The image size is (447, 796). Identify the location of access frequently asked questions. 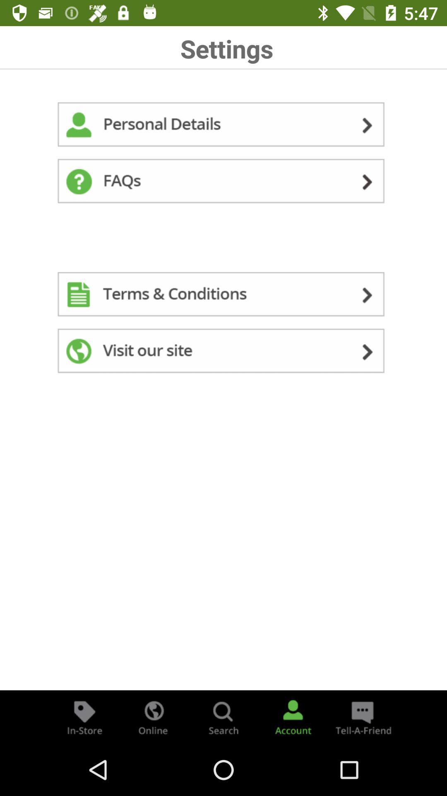
(223, 182).